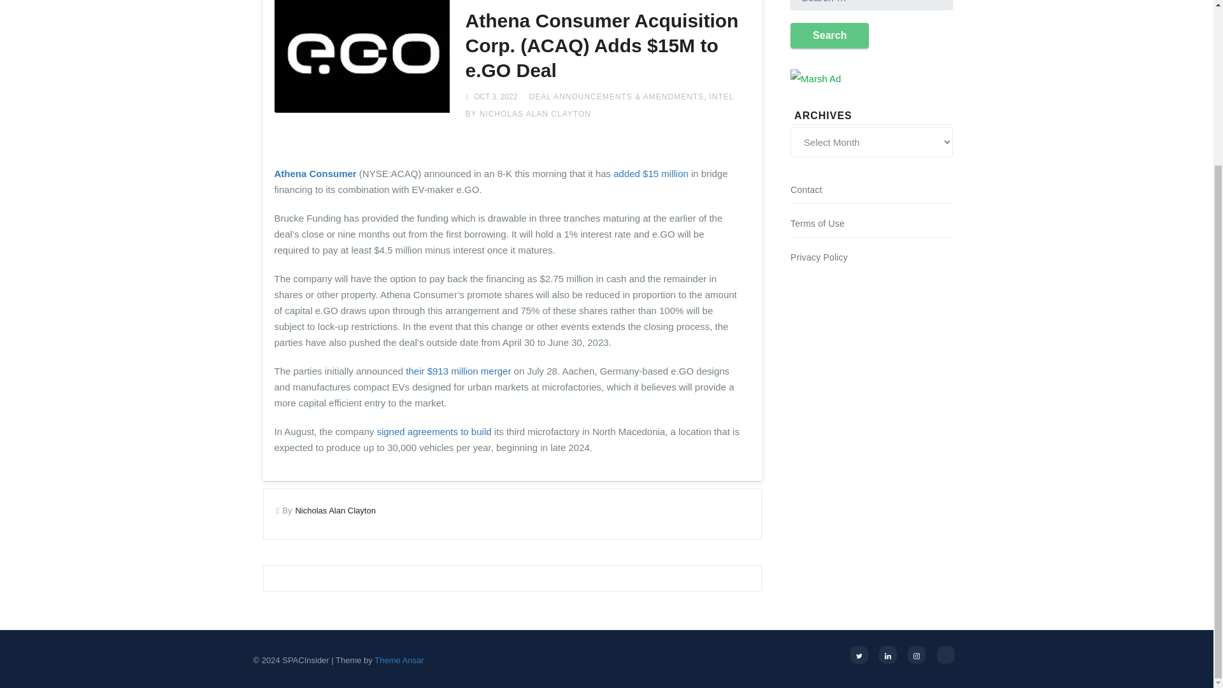  Describe the element at coordinates (315, 173) in the screenshot. I see `Athena Consumer` at that location.